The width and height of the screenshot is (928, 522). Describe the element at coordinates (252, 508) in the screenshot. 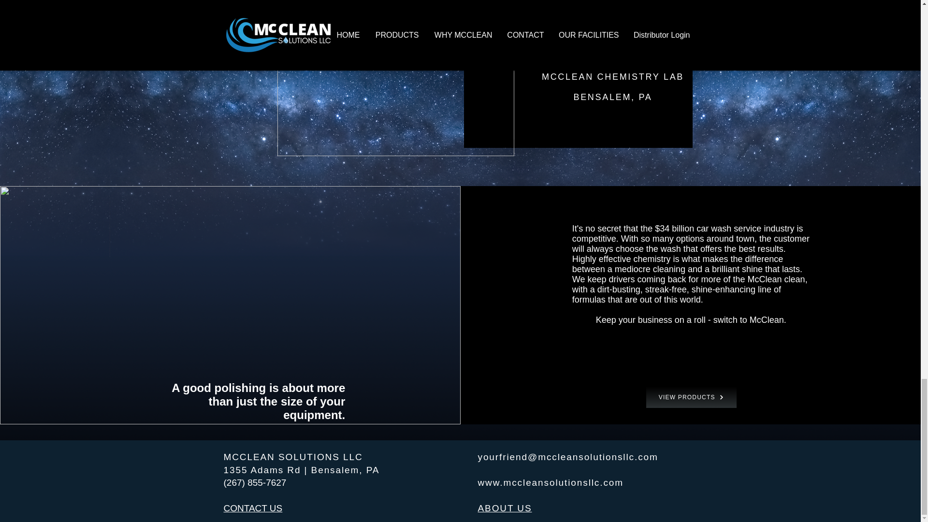

I see `CONTACT US` at that location.